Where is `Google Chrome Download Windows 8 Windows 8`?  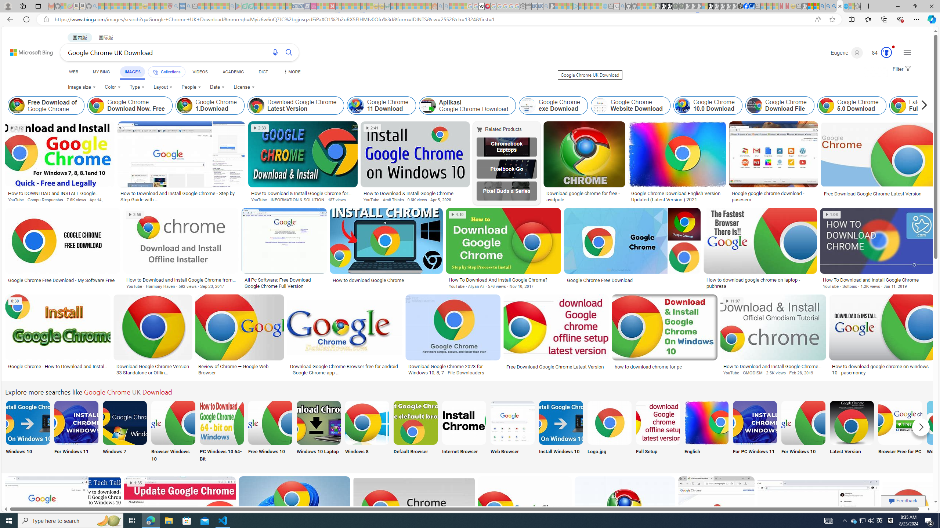
Google Chrome Download Windows 8 Windows 8 is located at coordinates (367, 432).